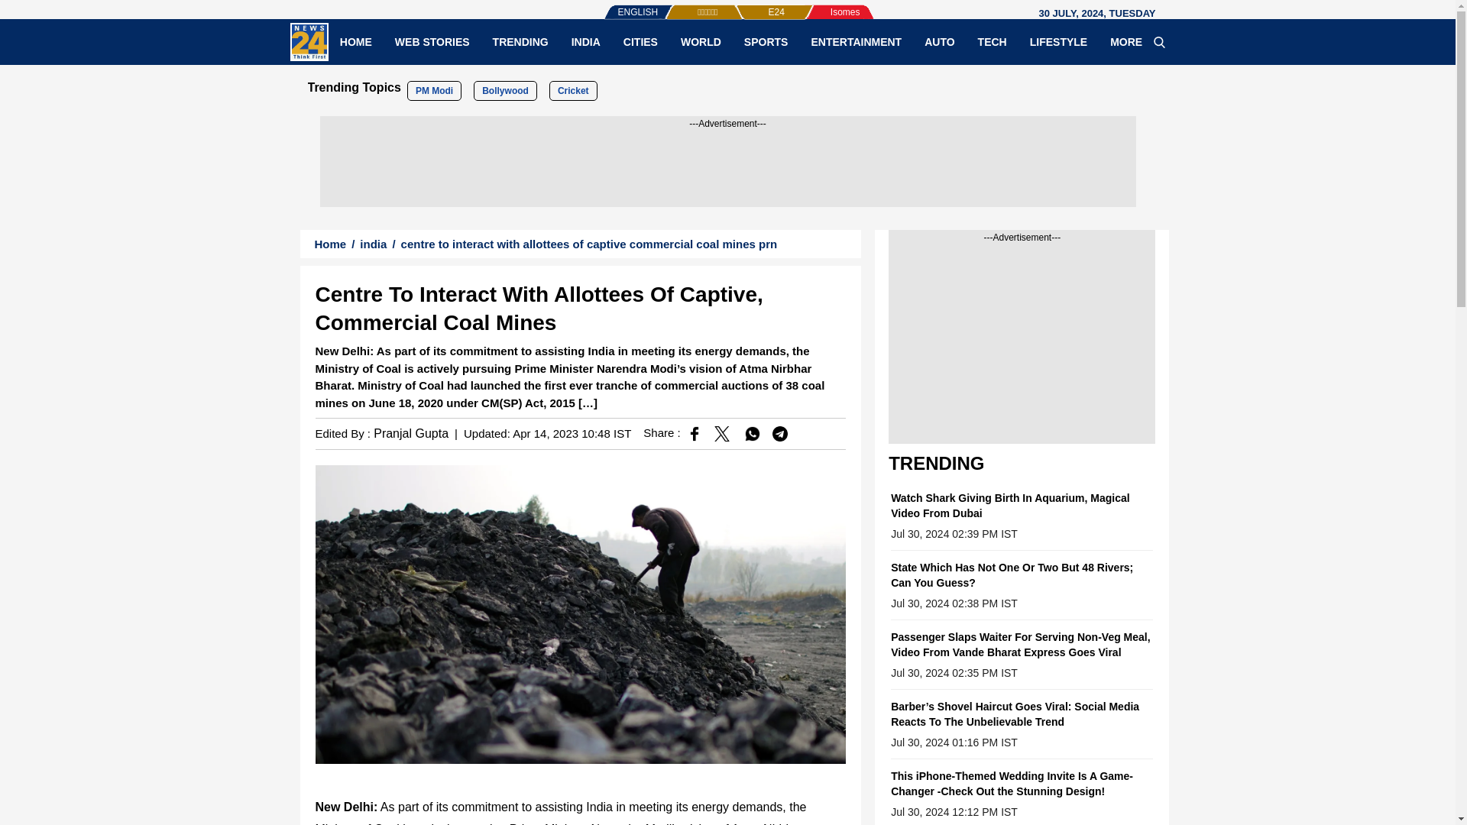  Describe the element at coordinates (938, 41) in the screenshot. I see `AUTO` at that location.